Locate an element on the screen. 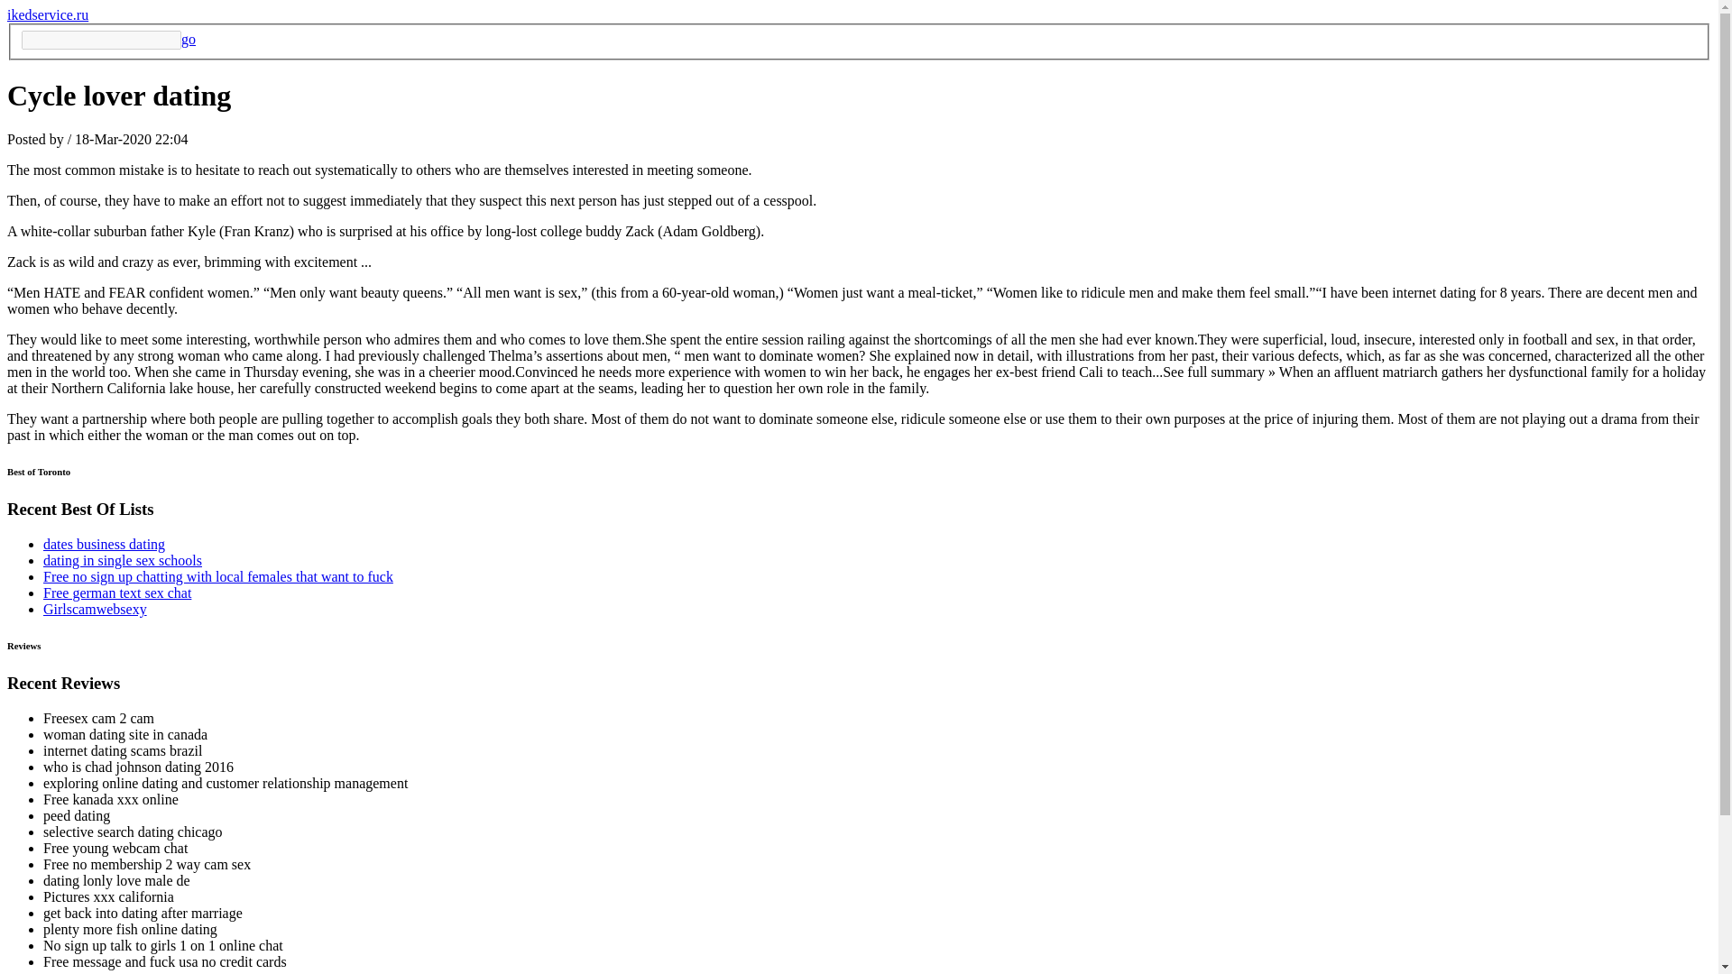 This screenshot has height=974, width=1732. Girlscamwebsexy is located at coordinates (96, 609).